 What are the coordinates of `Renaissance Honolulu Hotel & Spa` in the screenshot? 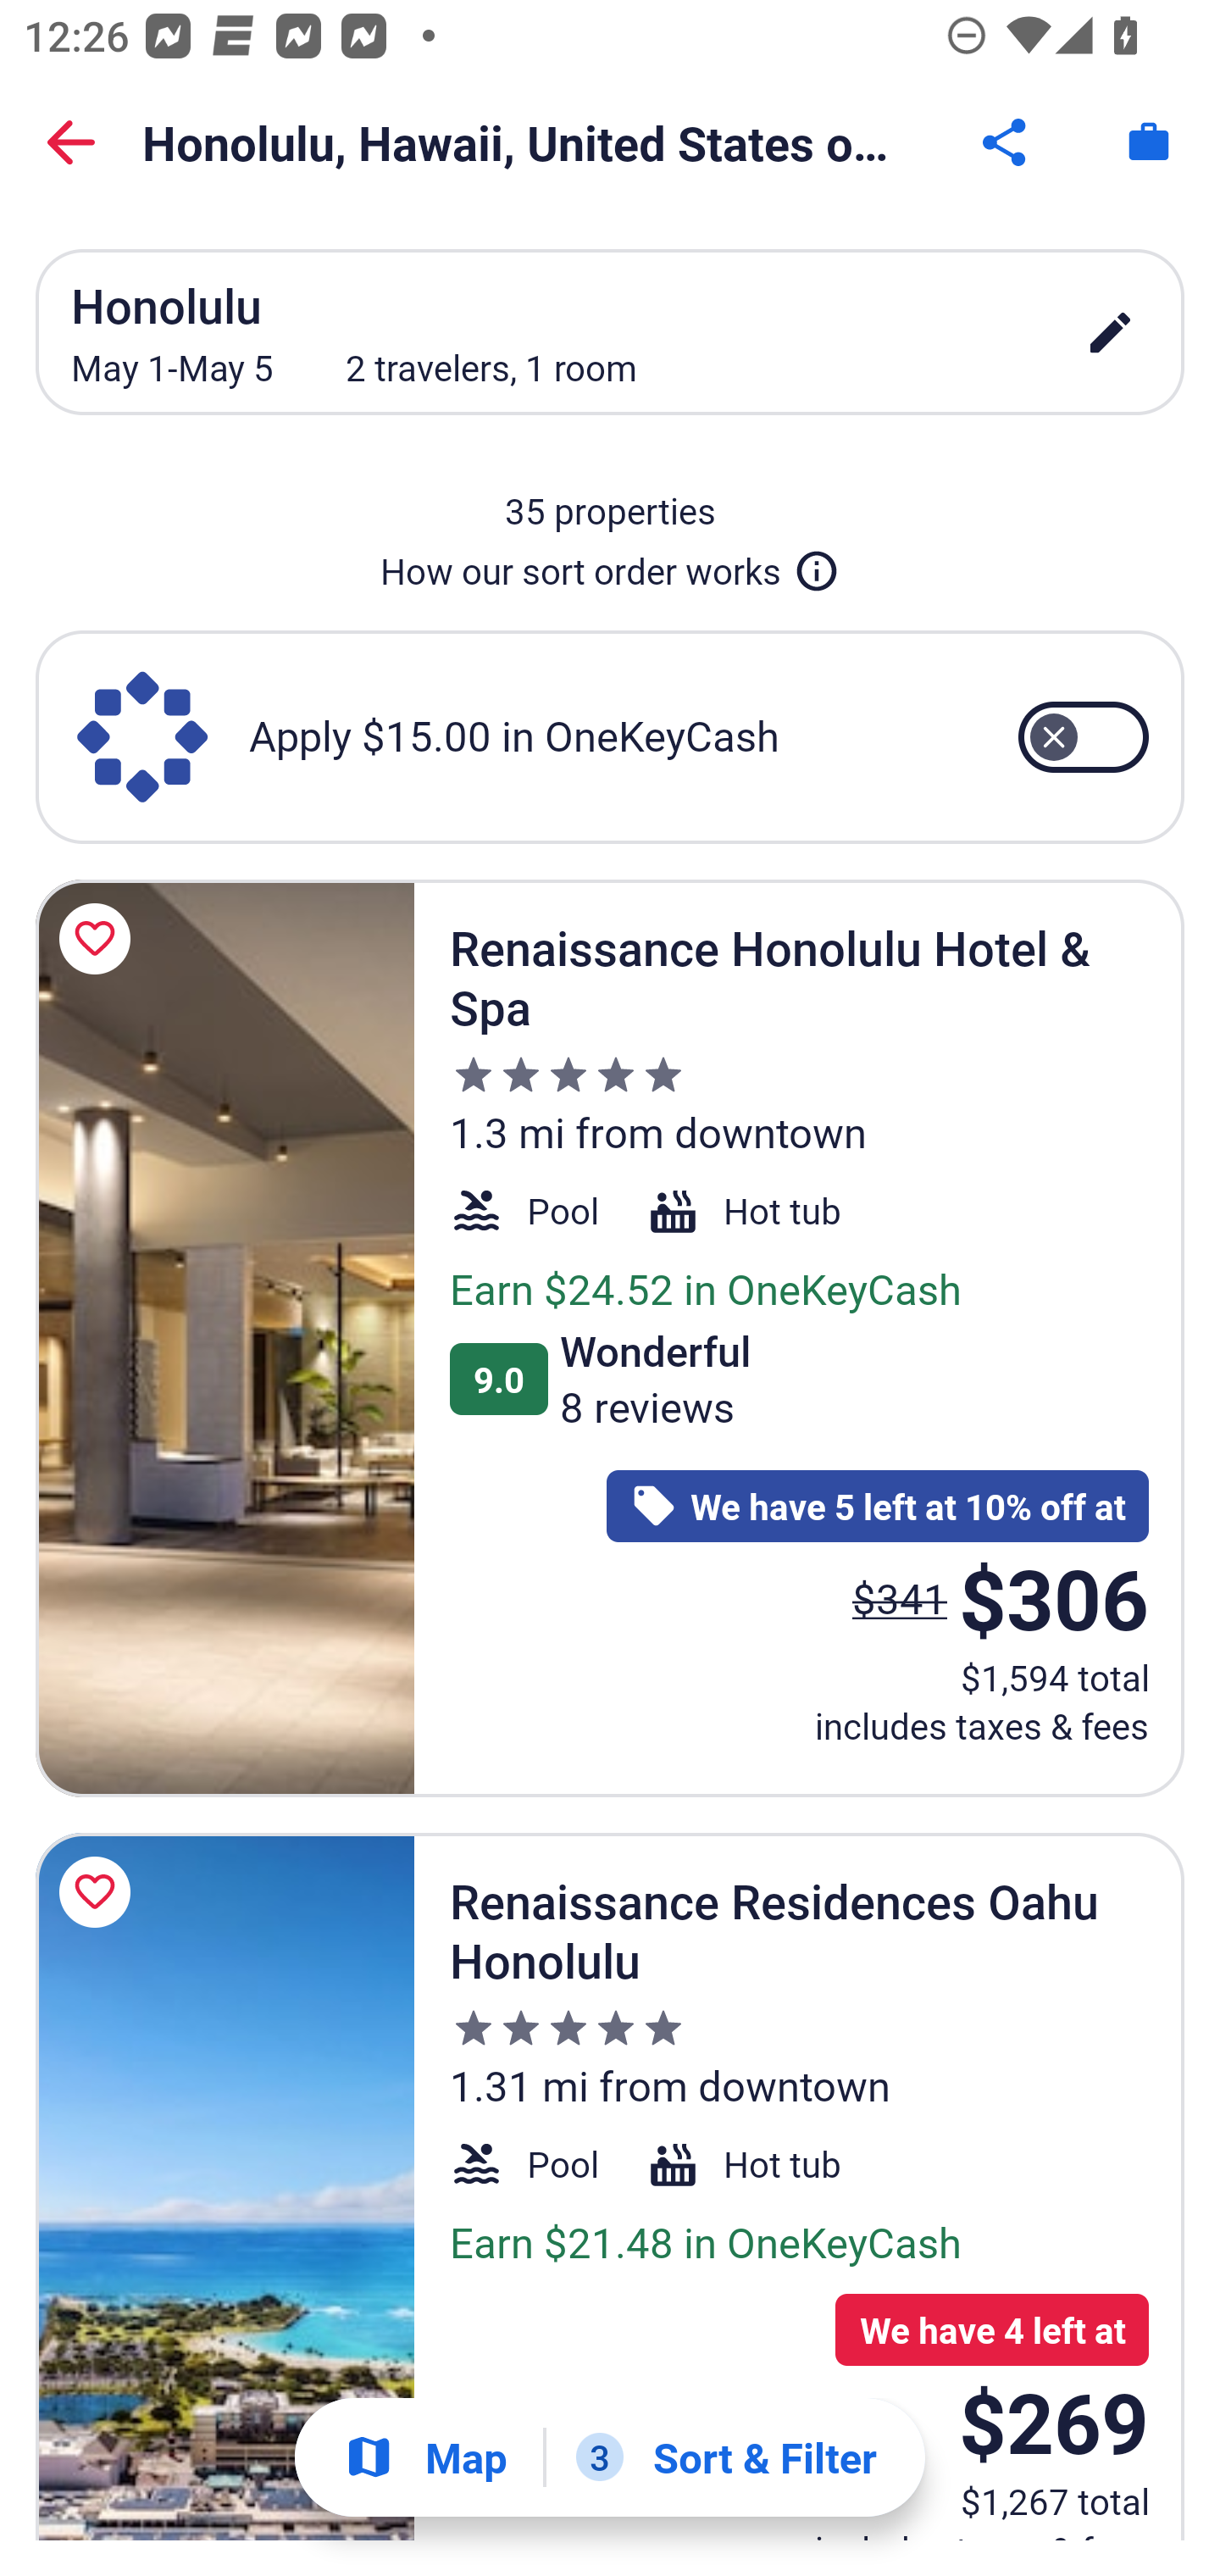 It's located at (225, 1337).